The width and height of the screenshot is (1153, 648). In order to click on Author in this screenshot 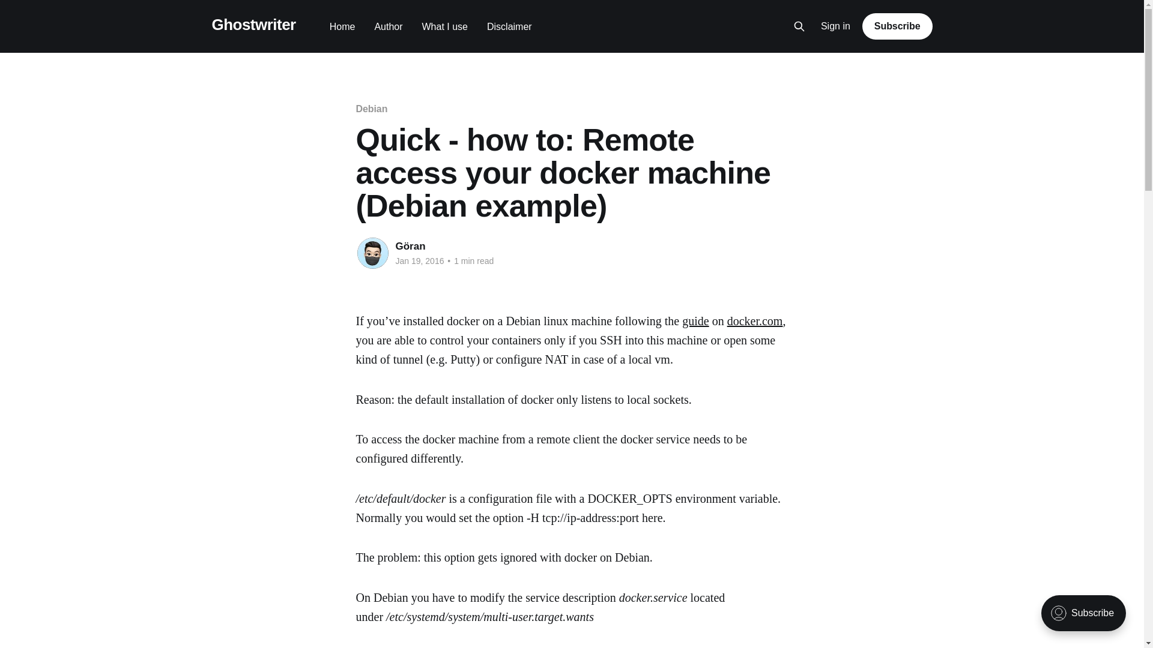, I will do `click(388, 26)`.